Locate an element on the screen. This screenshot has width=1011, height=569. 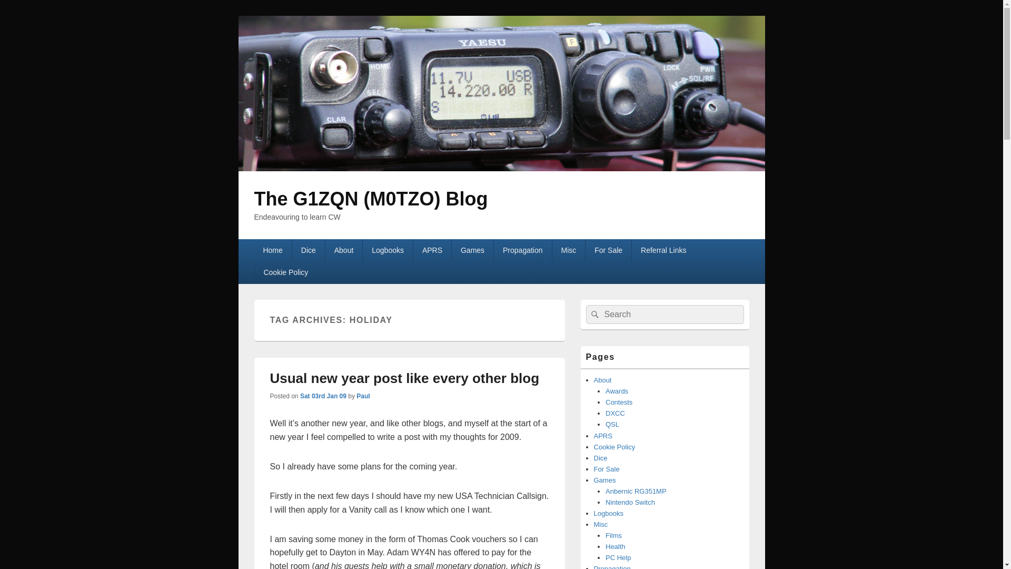
Cookie Policy is located at coordinates (285, 272).